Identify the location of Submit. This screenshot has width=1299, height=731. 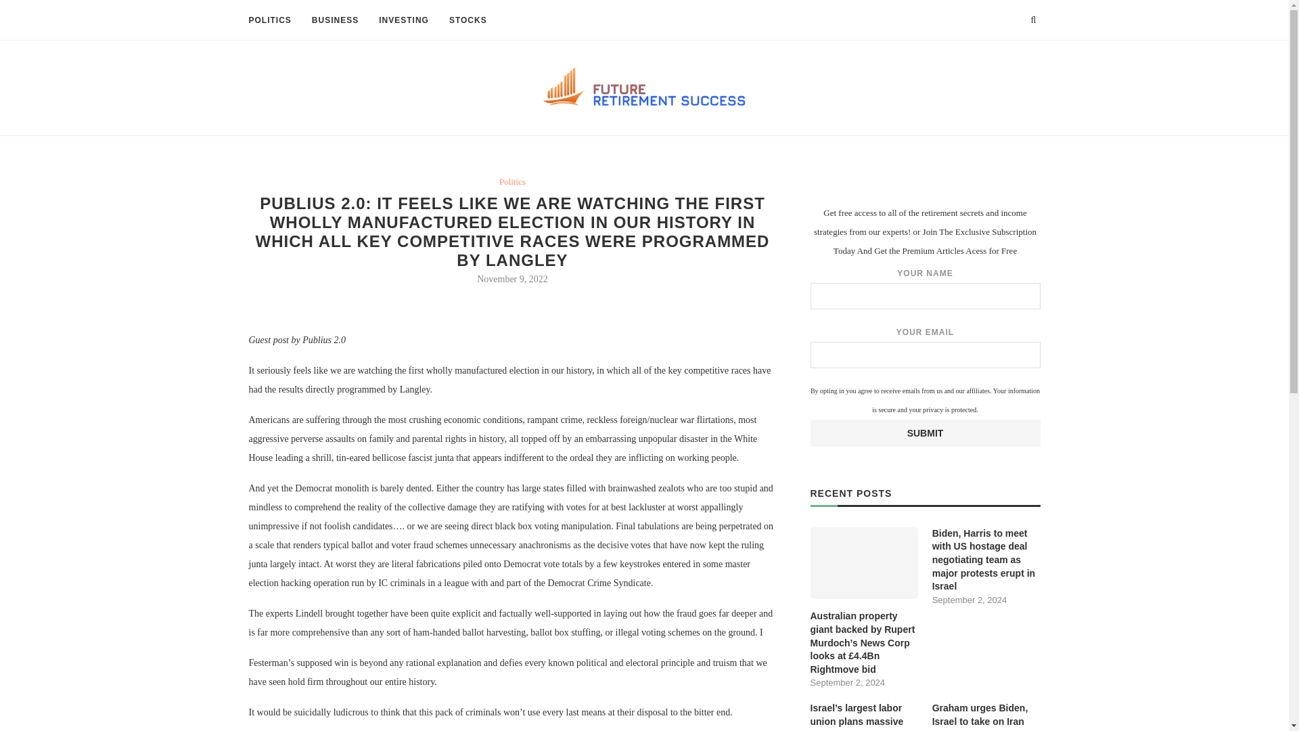
(926, 433).